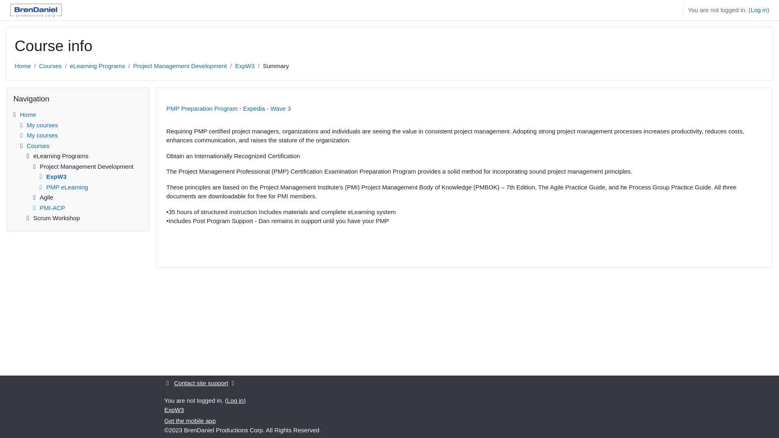 The width and height of the screenshot is (779, 438). I want to click on PMP Preparation Program - Expedia - Wave 3, so click(228, 108).